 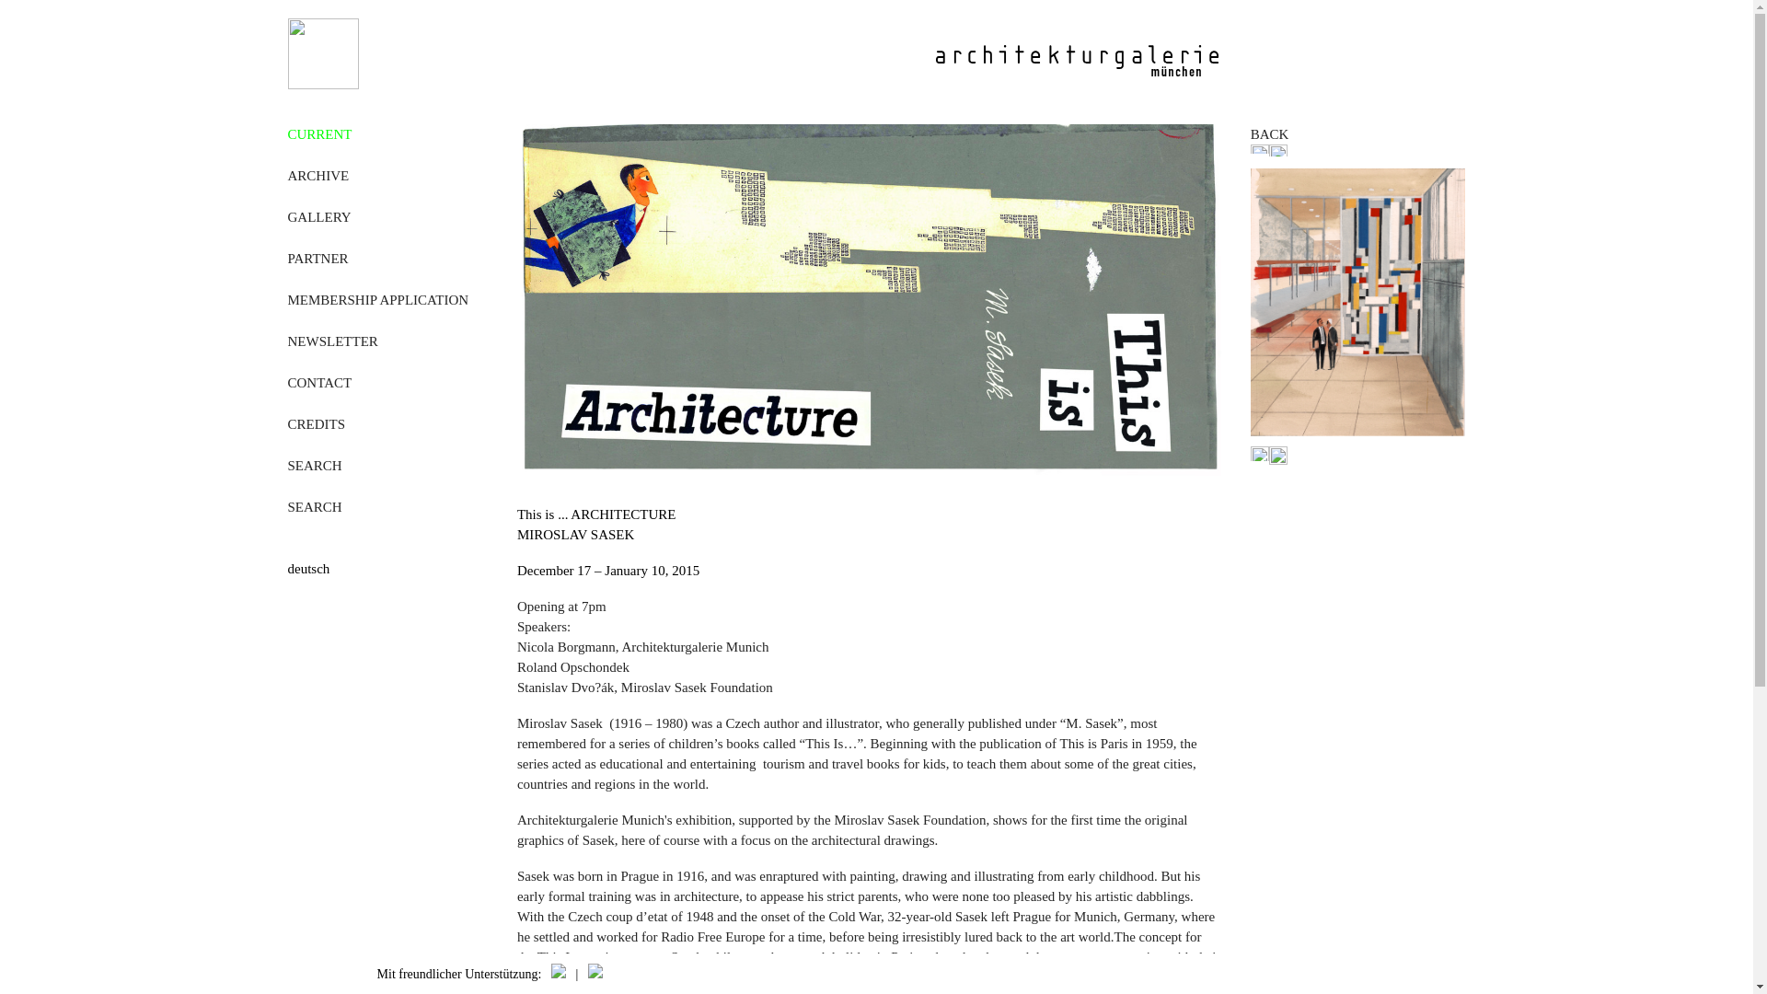 I want to click on SEARCH, so click(x=313, y=507).